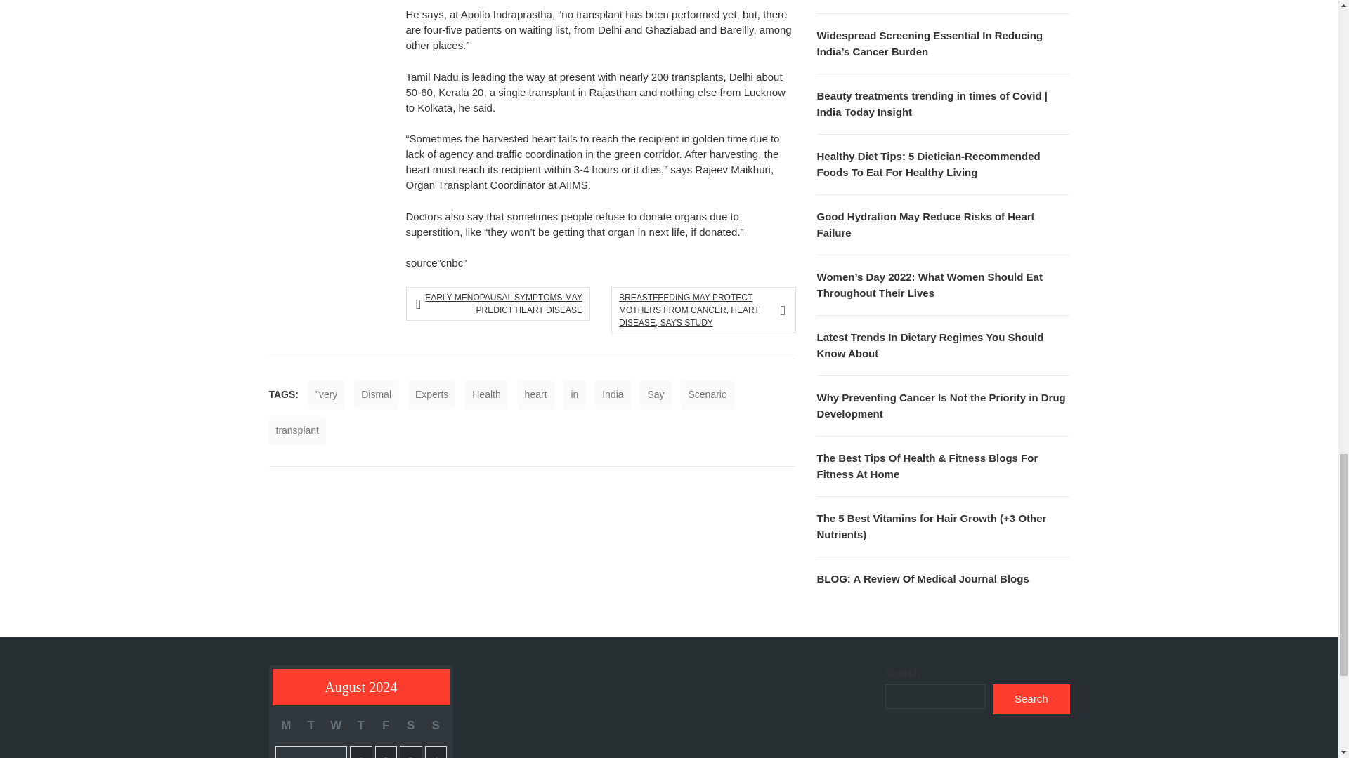 Image resolution: width=1349 pixels, height=758 pixels. Describe the element at coordinates (502, 303) in the screenshot. I see `EARLY MENOPAUSAL SYMPTOMS MAY PREDICT HEART DISEASE` at that location.